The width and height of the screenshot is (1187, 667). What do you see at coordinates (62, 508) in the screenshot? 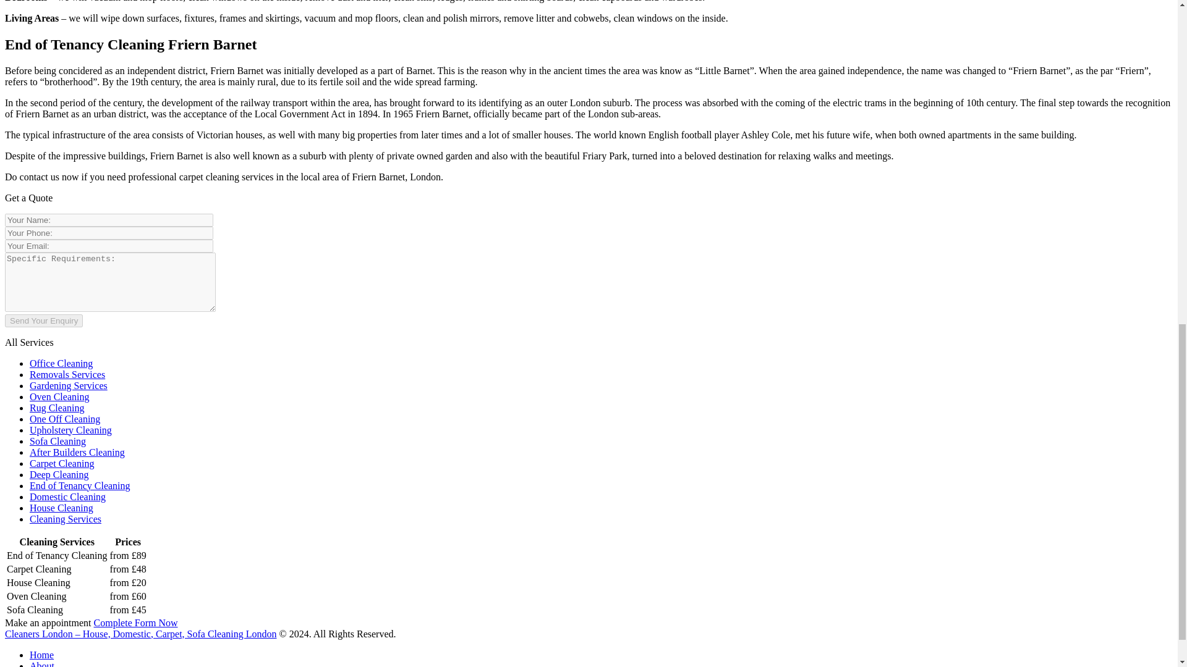
I see `House Cleaning` at bounding box center [62, 508].